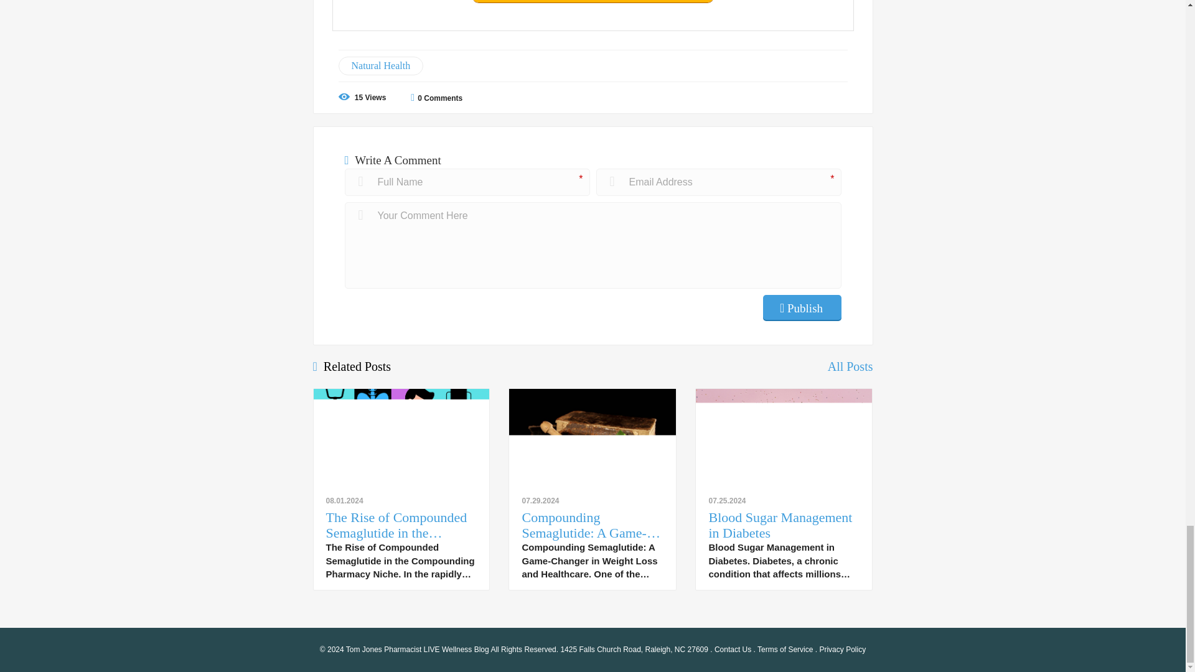  Describe the element at coordinates (381, 65) in the screenshot. I see `Natural Health` at that location.